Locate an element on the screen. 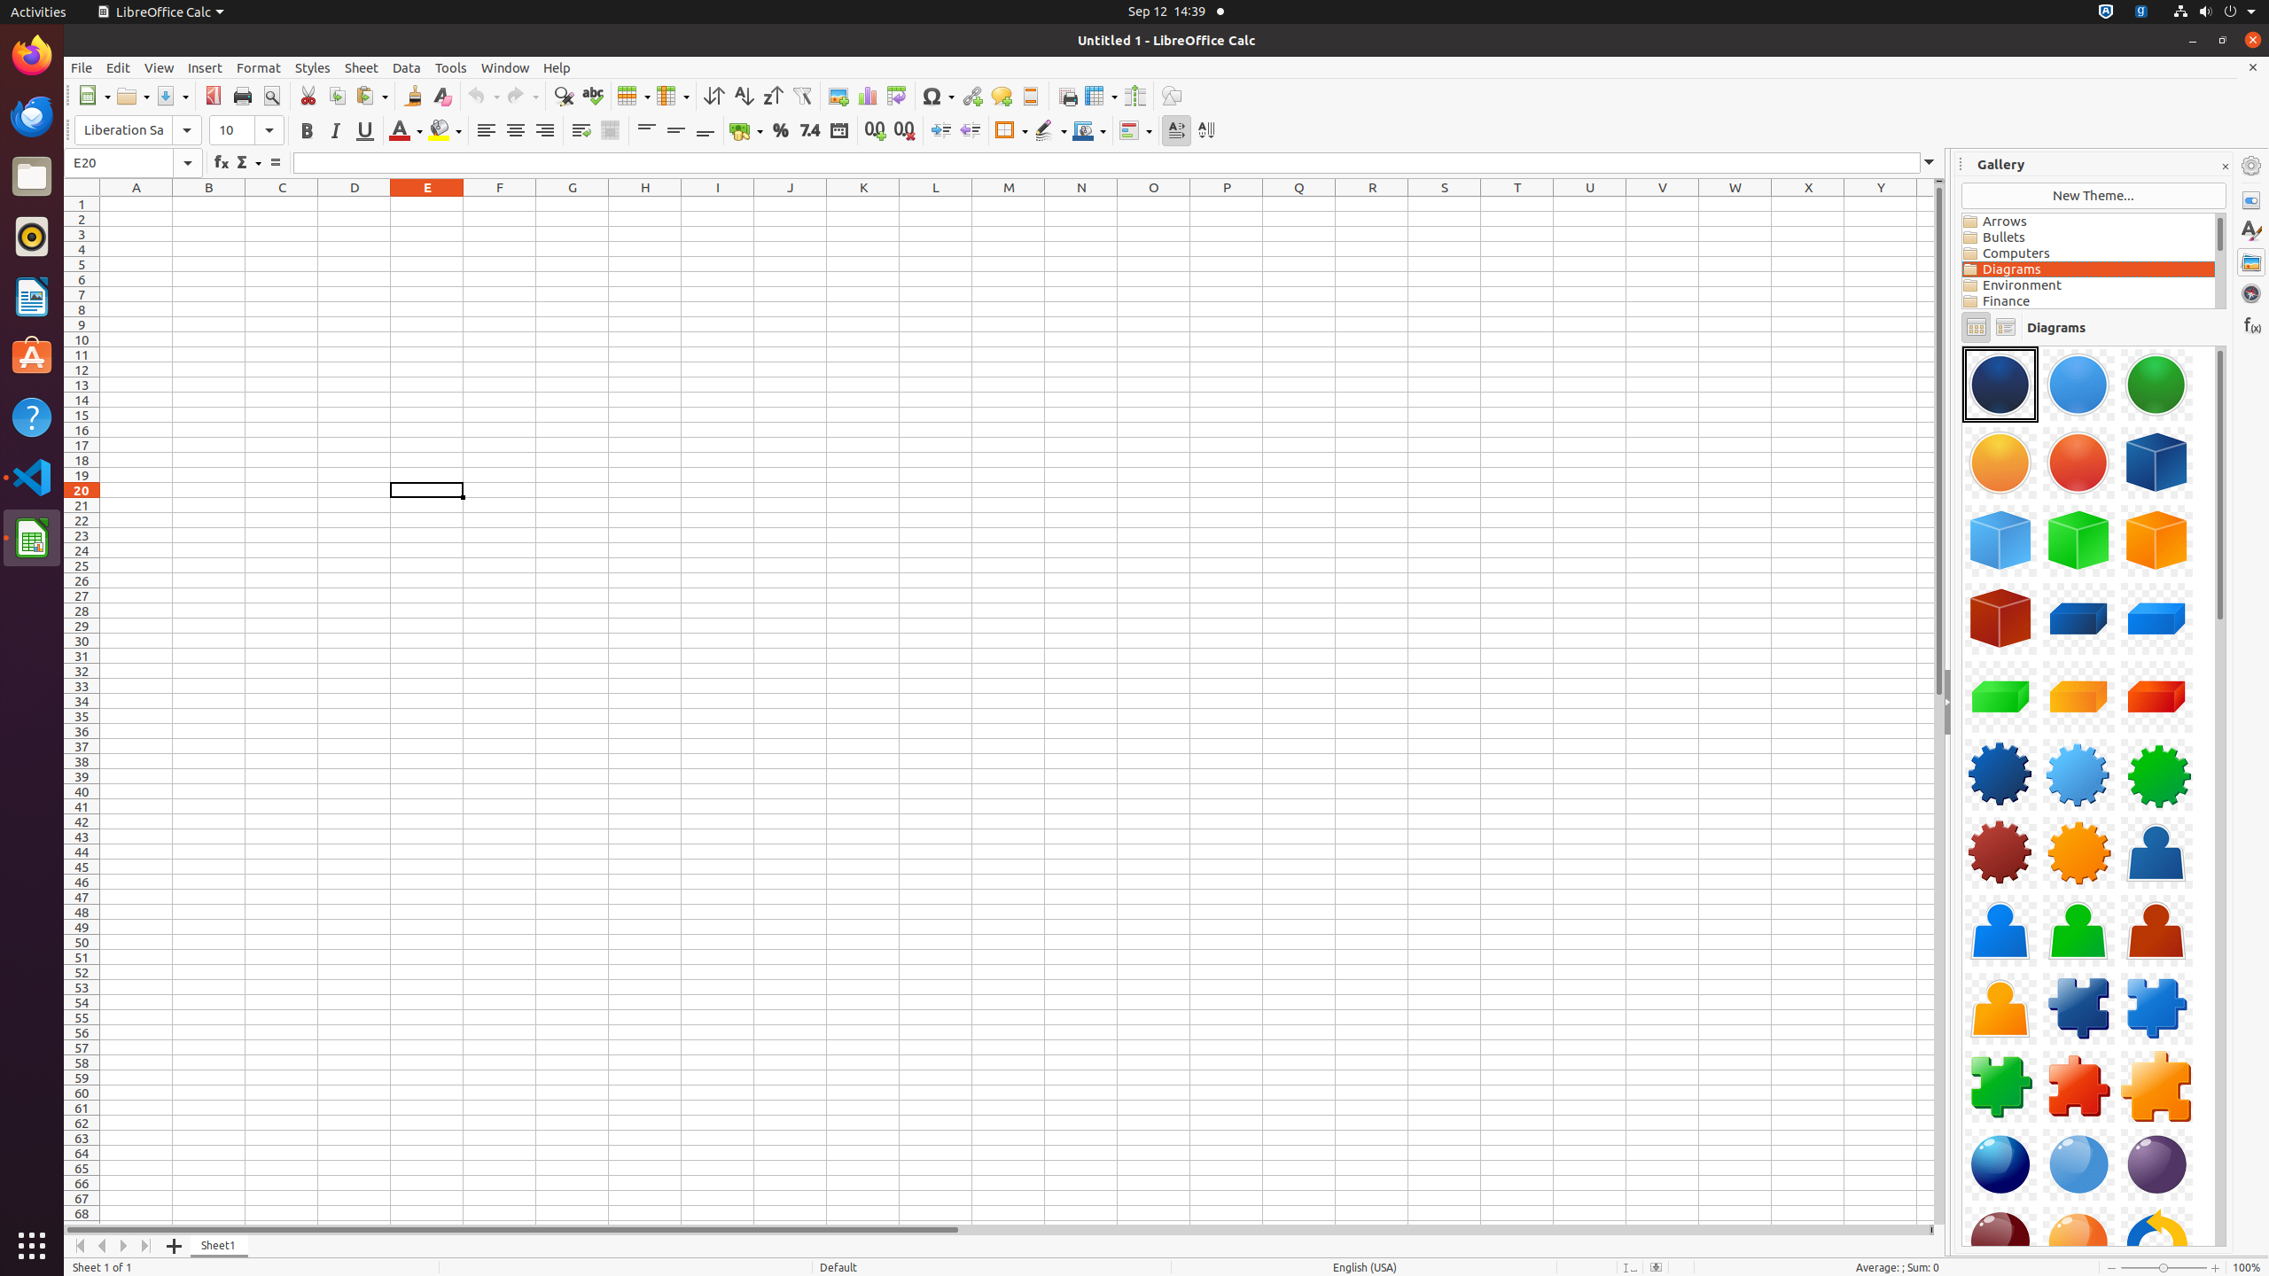 Image resolution: width=2269 pixels, height=1276 pixels. Window is located at coordinates (505, 67).